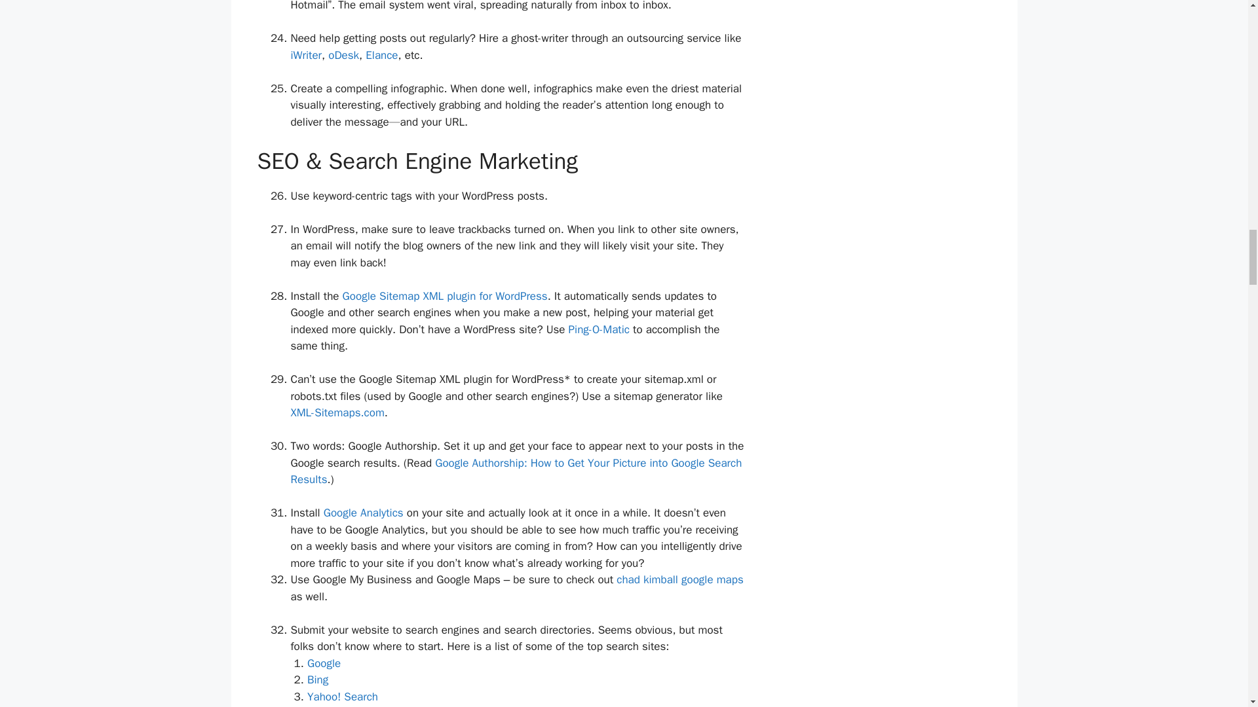 This screenshot has width=1258, height=707. Describe the element at coordinates (337, 412) in the screenshot. I see `XML-Sitemaps.com` at that location.